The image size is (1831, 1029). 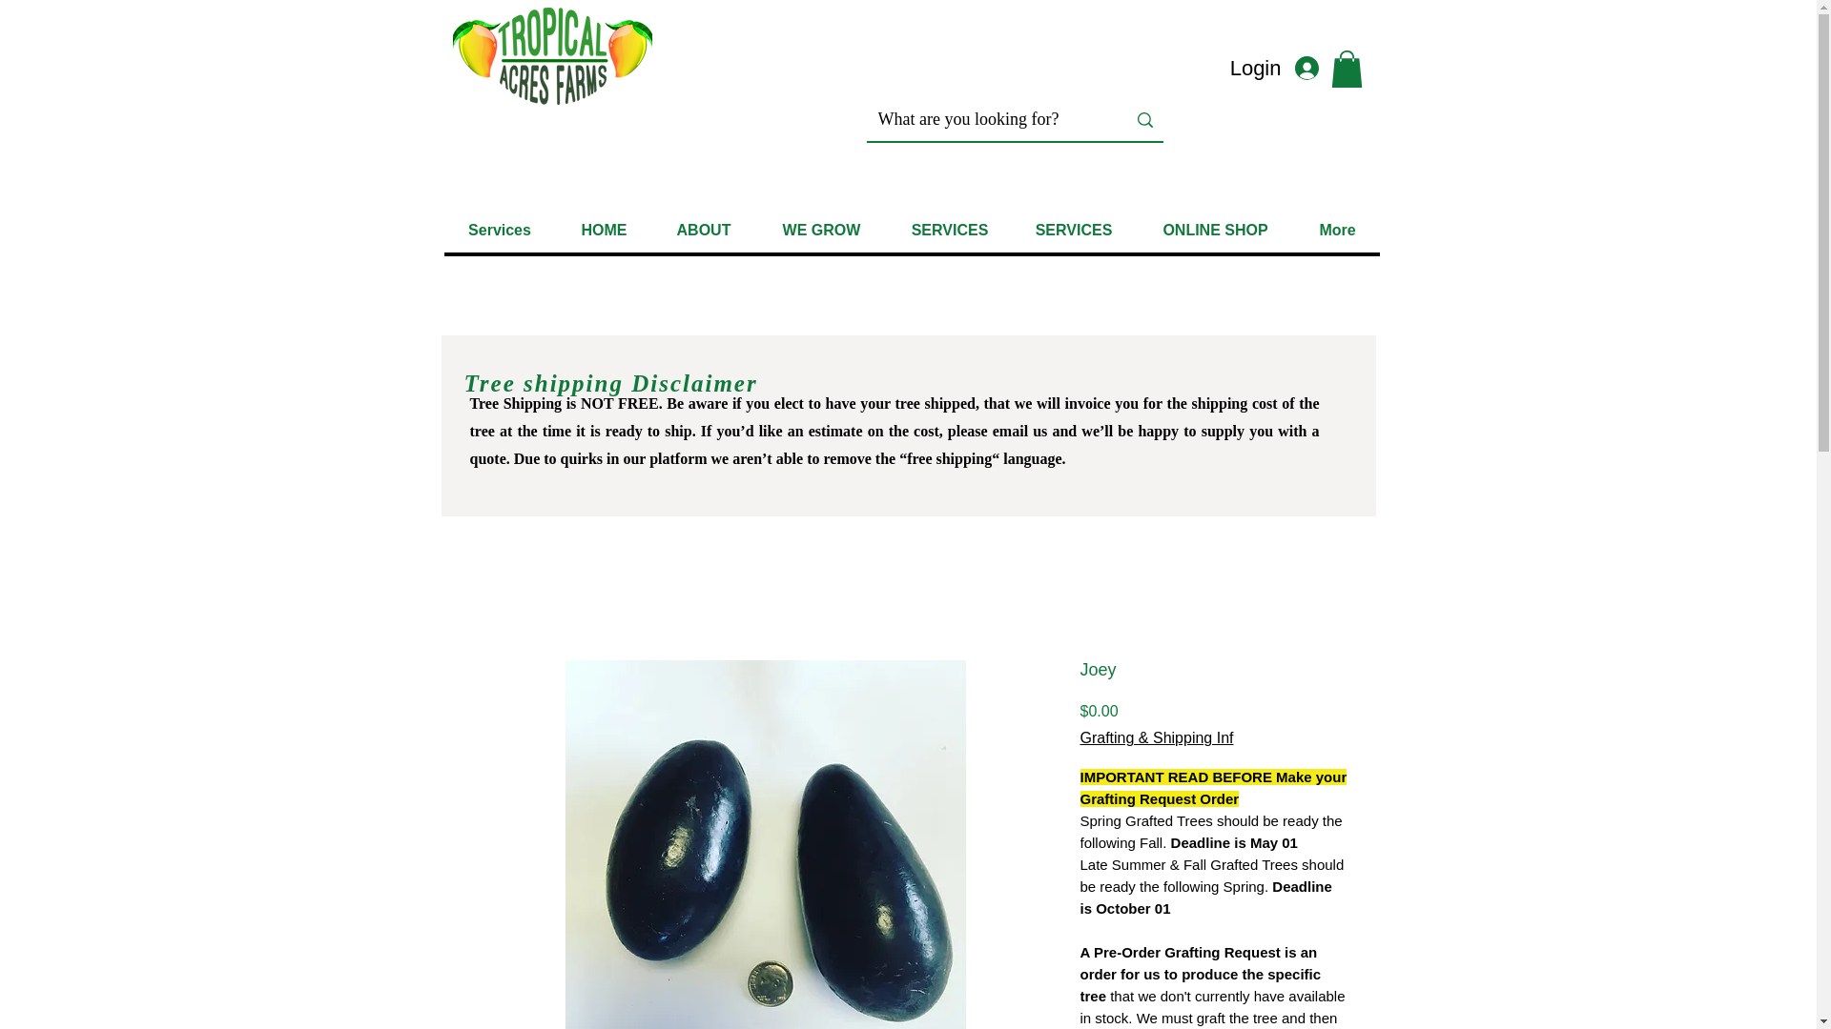 I want to click on ABOUT, so click(x=703, y=230).